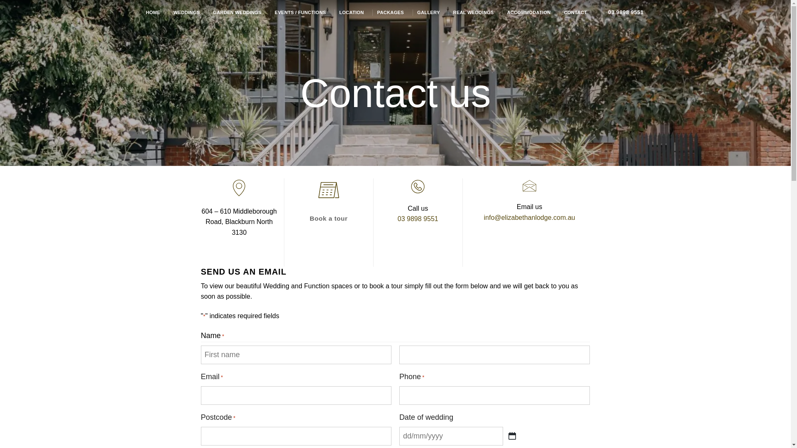 This screenshot has height=448, width=797. Describe the element at coordinates (153, 12) in the screenshot. I see `HOME` at that location.